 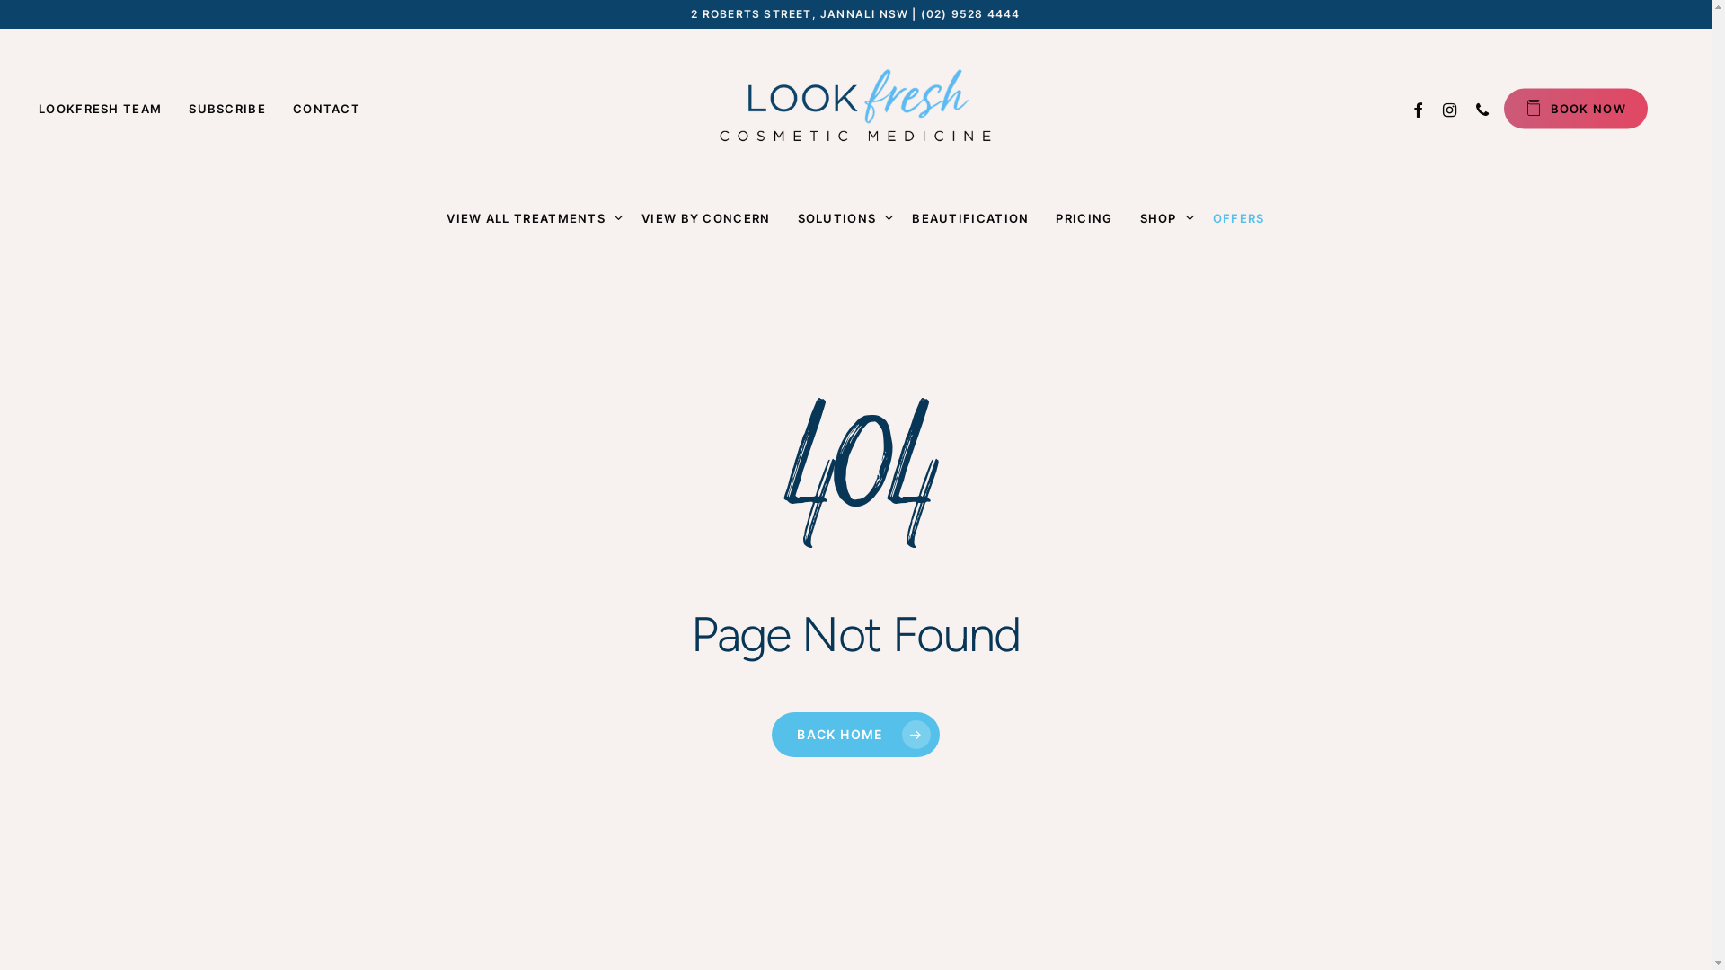 What do you see at coordinates (227, 109) in the screenshot?
I see `SUBSCRIBE` at bounding box center [227, 109].